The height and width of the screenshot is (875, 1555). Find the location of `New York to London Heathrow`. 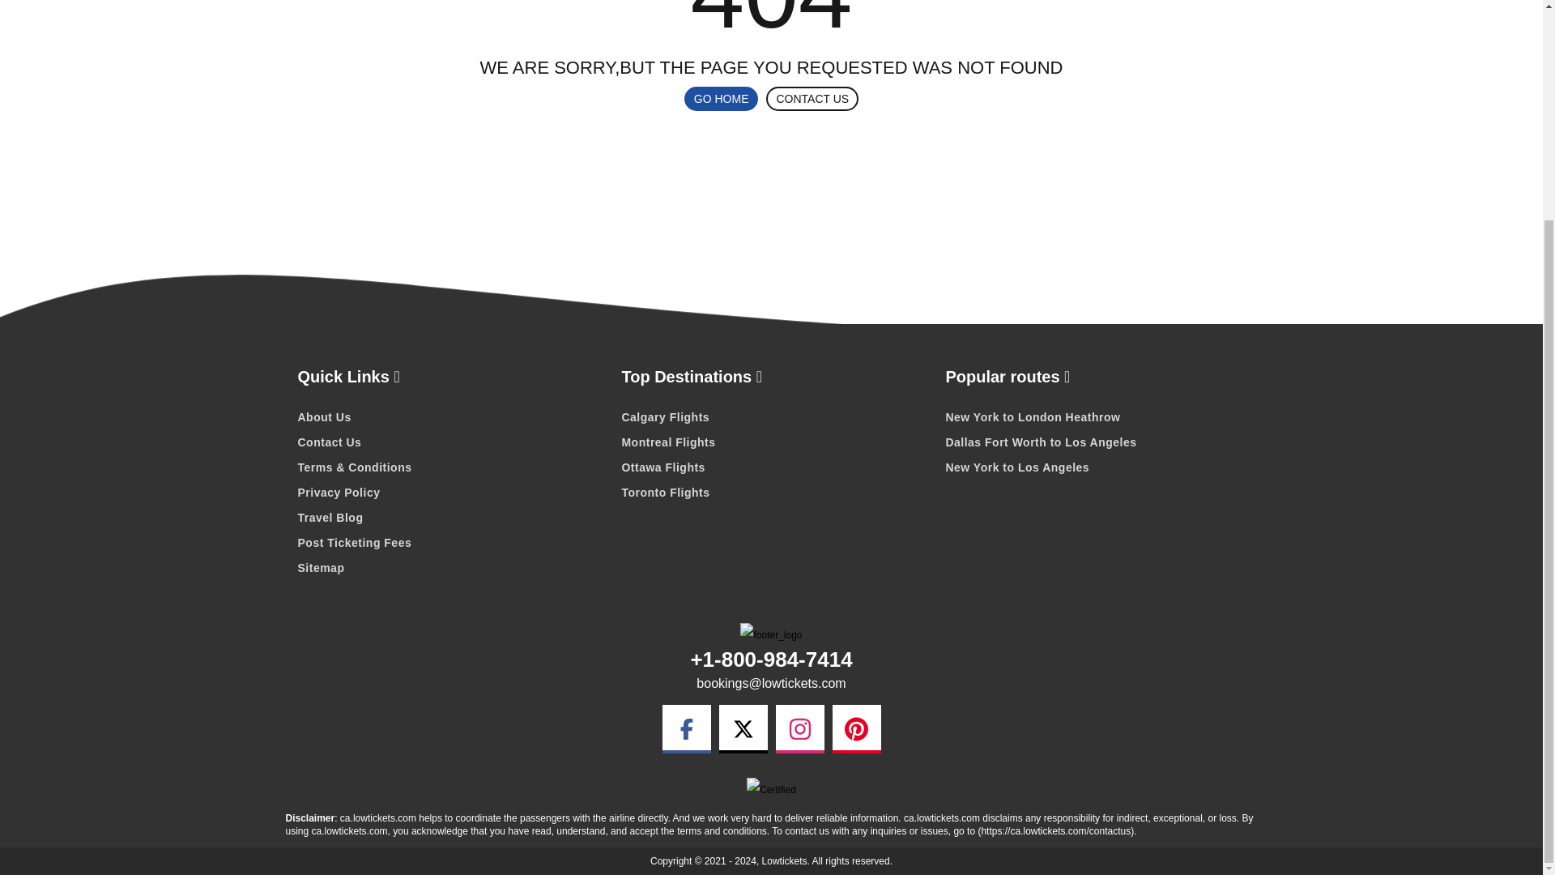

New York to London Heathrow is located at coordinates (1095, 417).